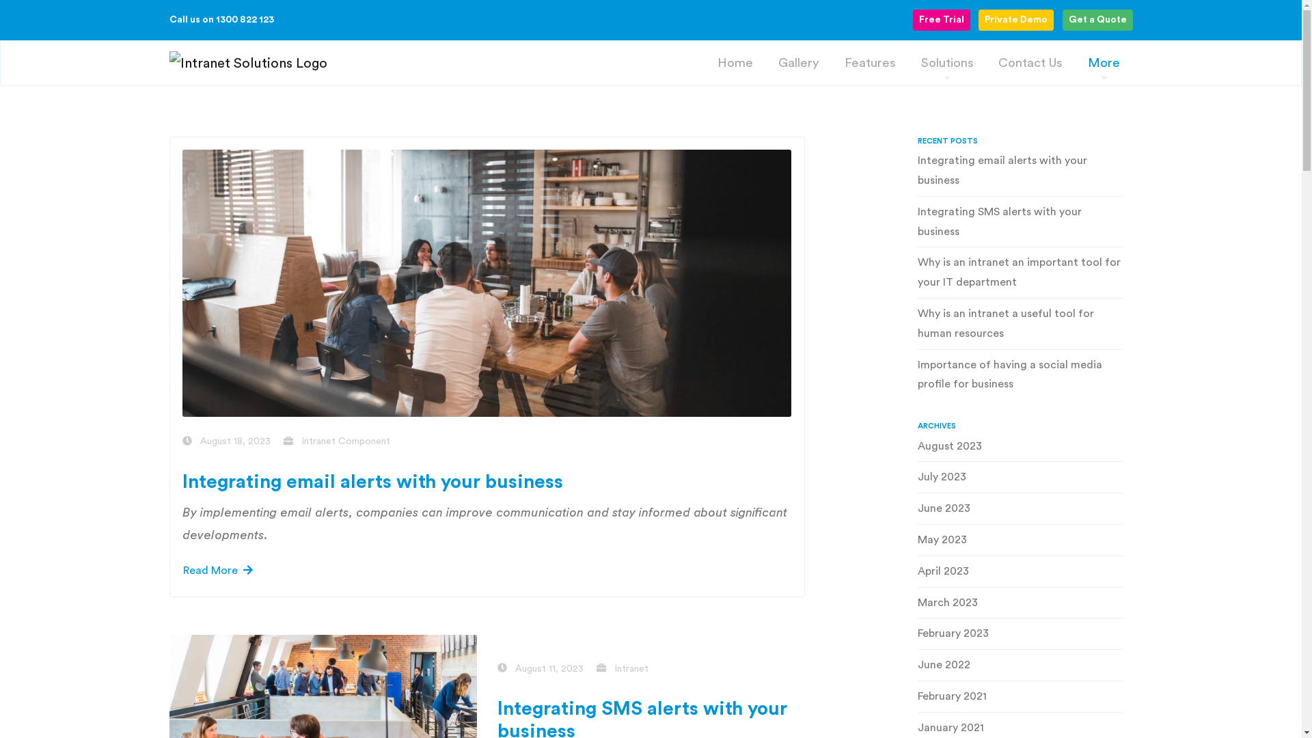 This screenshot has height=738, width=1312. What do you see at coordinates (735, 63) in the screenshot?
I see `Home` at bounding box center [735, 63].